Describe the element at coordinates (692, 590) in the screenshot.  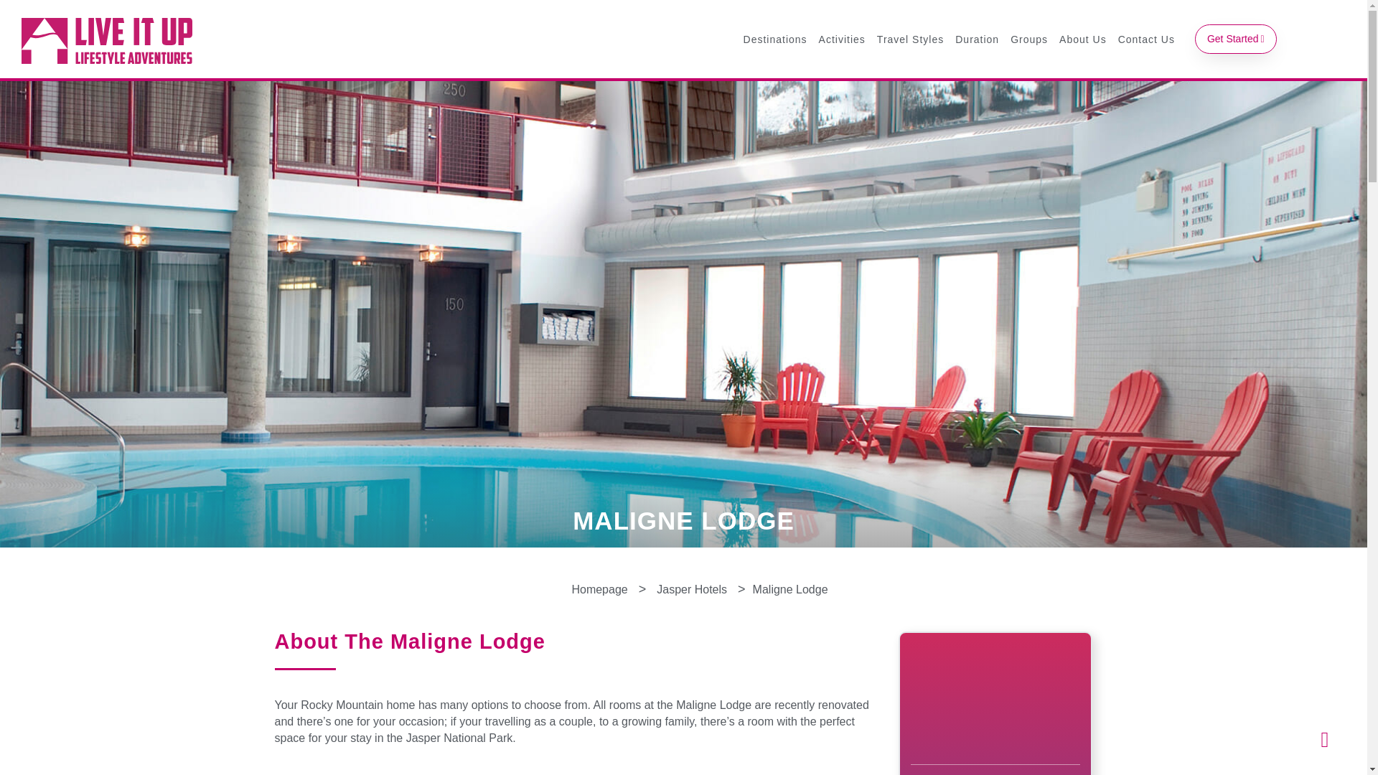
I see `Jasper Hotels` at that location.